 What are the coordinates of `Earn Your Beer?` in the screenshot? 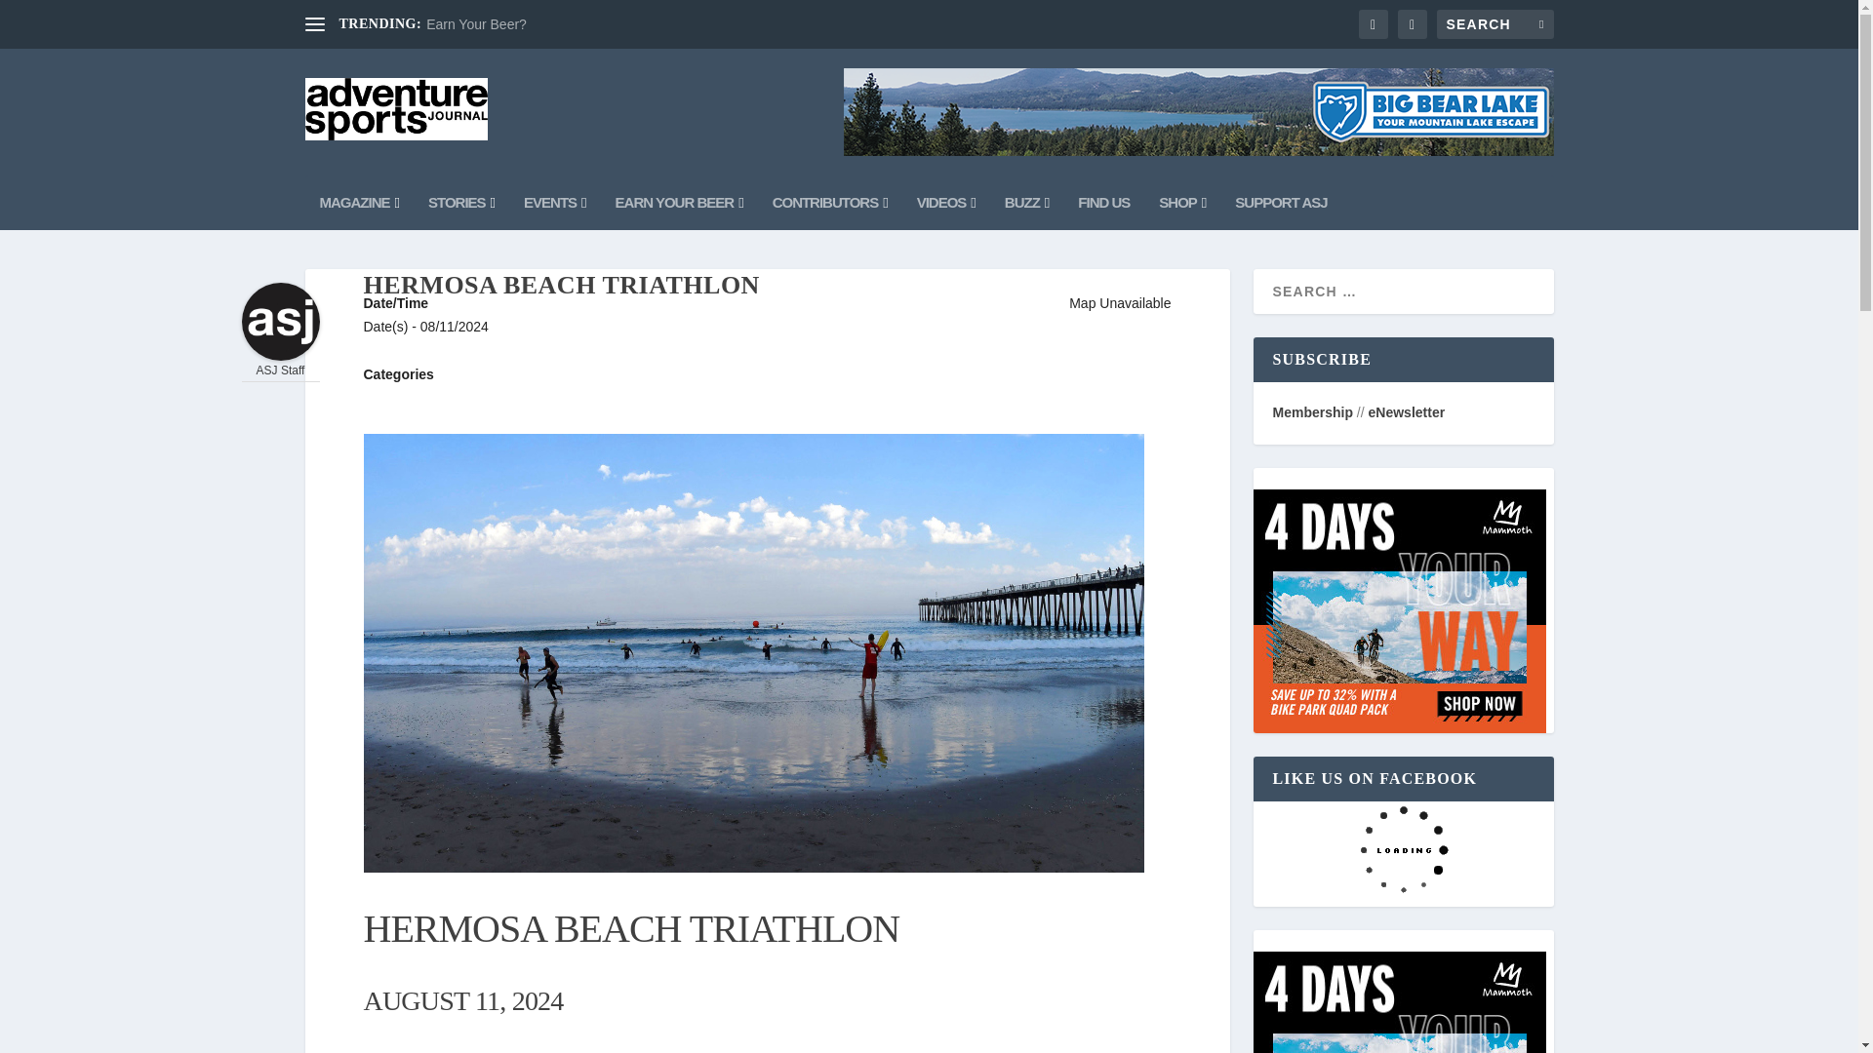 It's located at (476, 24).